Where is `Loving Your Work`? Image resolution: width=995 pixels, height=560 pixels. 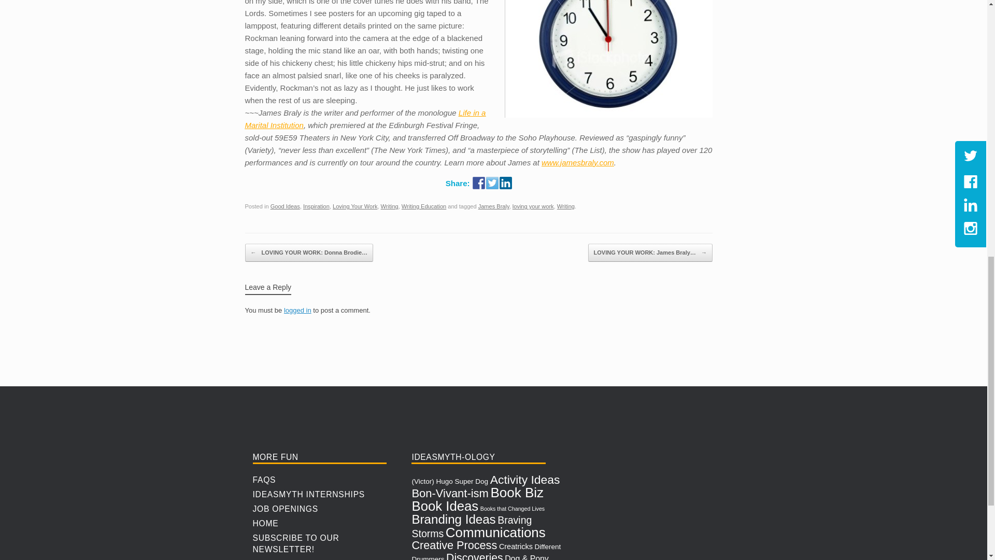
Loving Your Work is located at coordinates (354, 206).